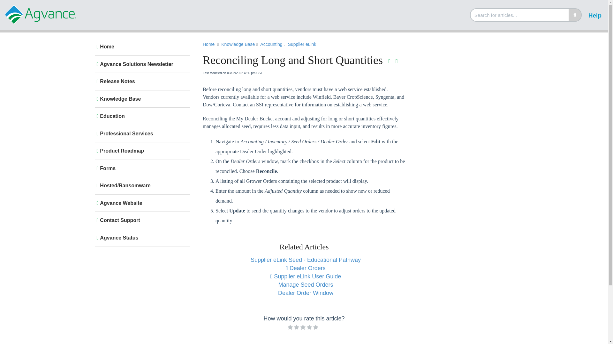 The width and height of the screenshot is (613, 344). I want to click on Download PDF, so click(390, 61).